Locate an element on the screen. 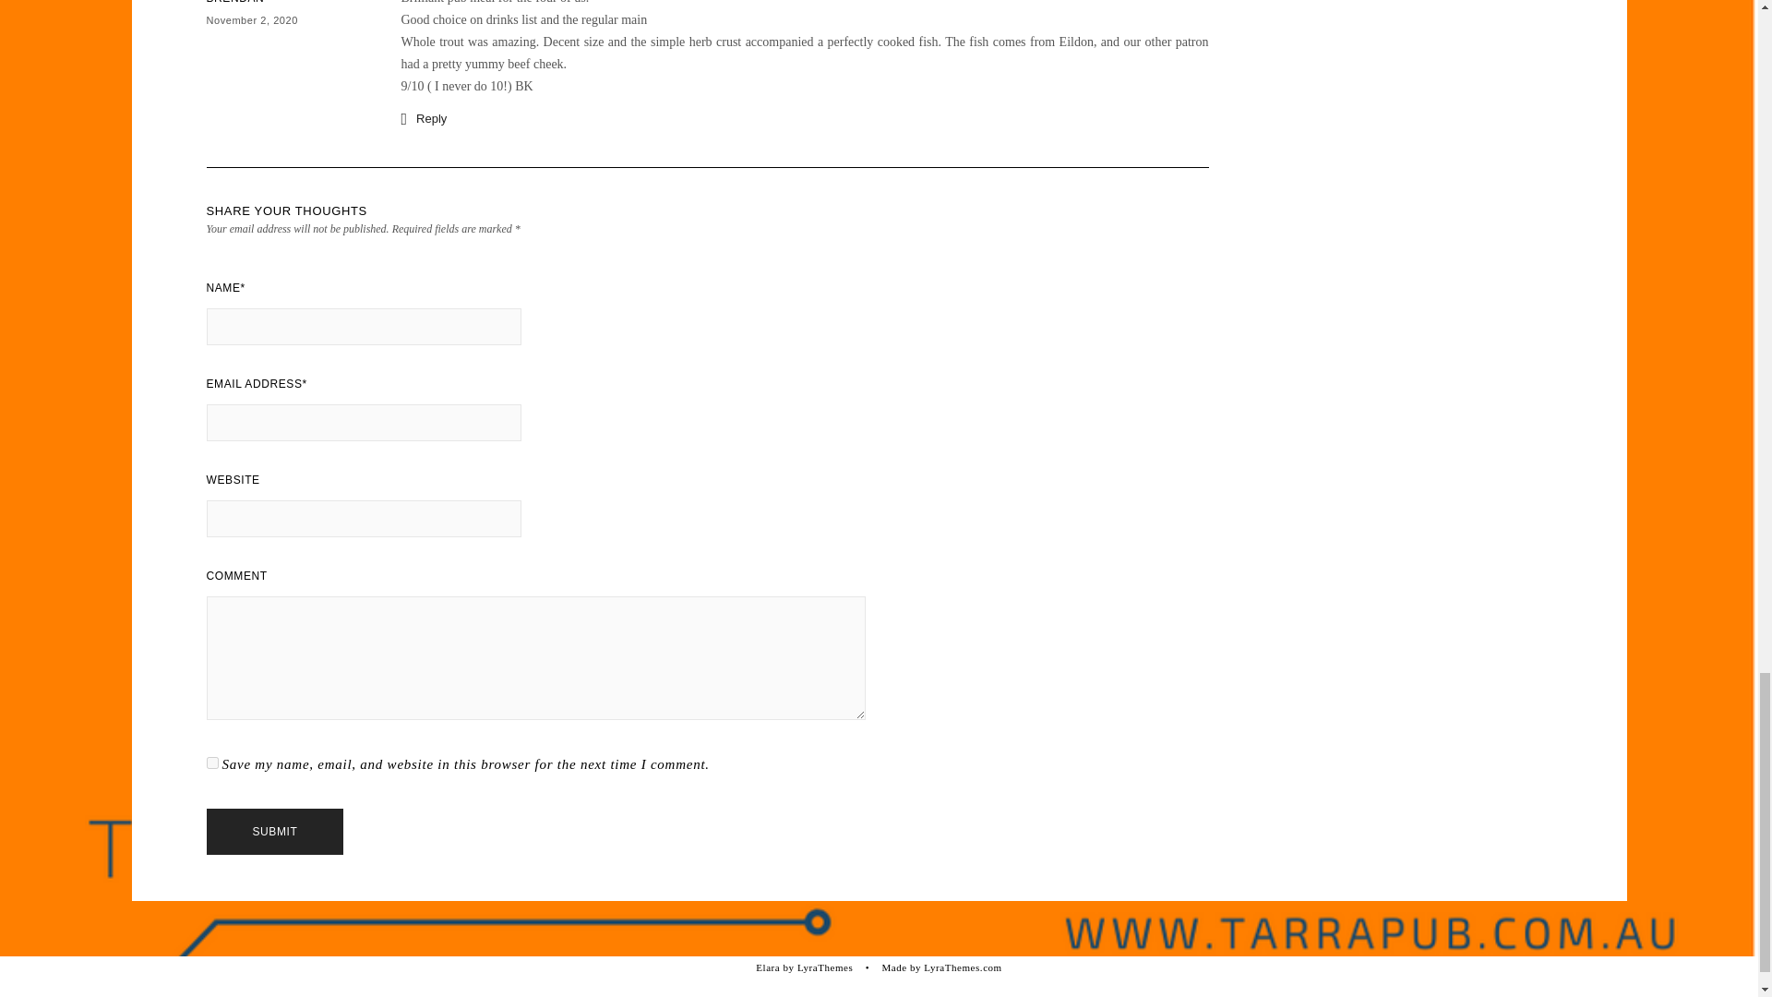  Reply is located at coordinates (423, 118).